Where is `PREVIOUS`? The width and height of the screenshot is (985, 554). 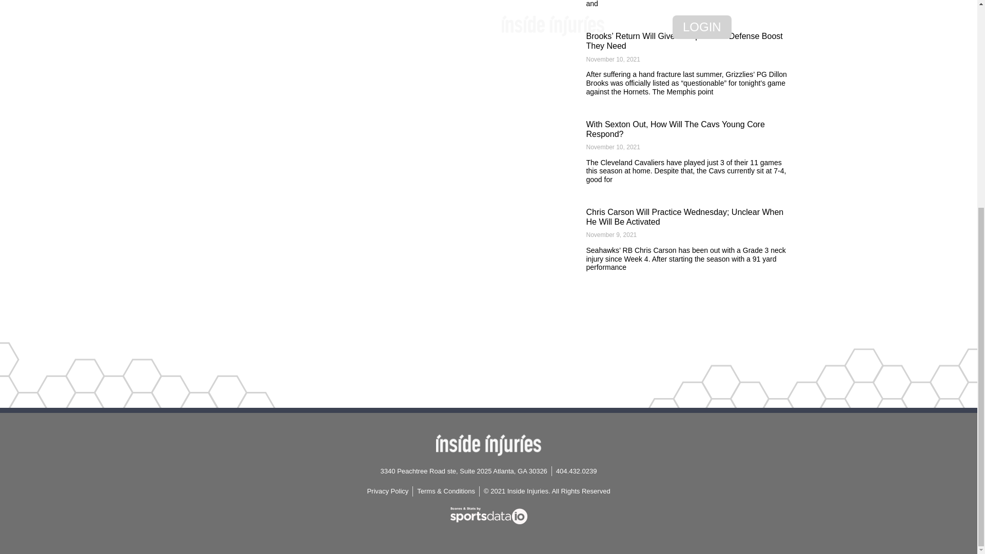 PREVIOUS is located at coordinates (274, 4).